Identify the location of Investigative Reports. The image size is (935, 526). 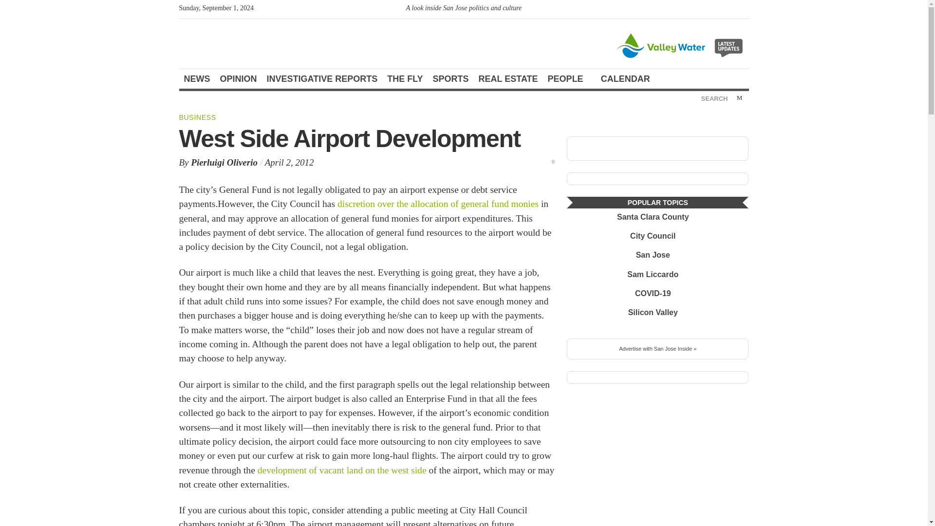
(322, 79).